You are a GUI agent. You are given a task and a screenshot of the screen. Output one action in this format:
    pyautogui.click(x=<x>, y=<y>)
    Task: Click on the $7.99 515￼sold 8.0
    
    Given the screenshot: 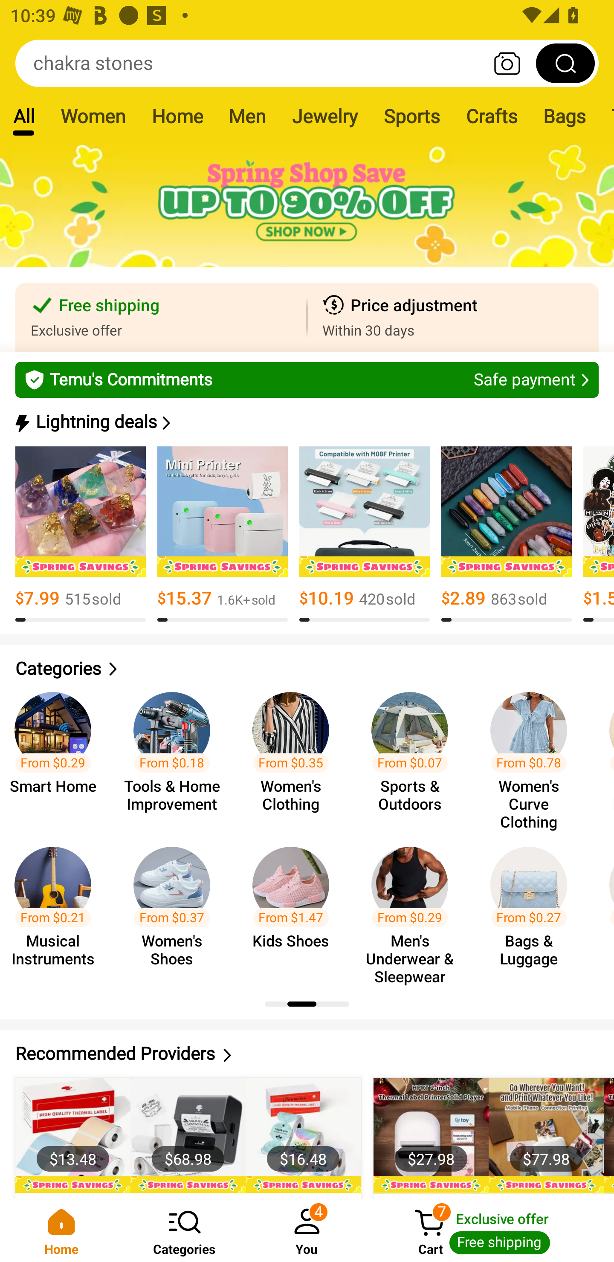 What is the action you would take?
    pyautogui.click(x=81, y=534)
    